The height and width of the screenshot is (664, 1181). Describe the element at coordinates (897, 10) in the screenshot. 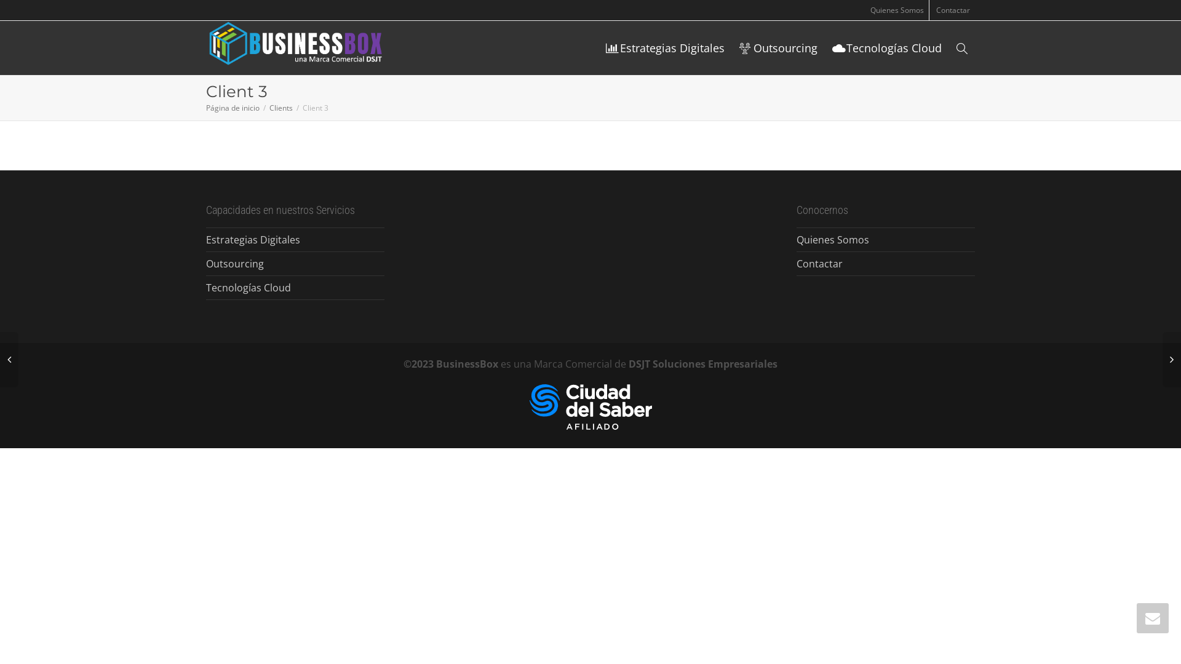

I see `Quienes Somos` at that location.